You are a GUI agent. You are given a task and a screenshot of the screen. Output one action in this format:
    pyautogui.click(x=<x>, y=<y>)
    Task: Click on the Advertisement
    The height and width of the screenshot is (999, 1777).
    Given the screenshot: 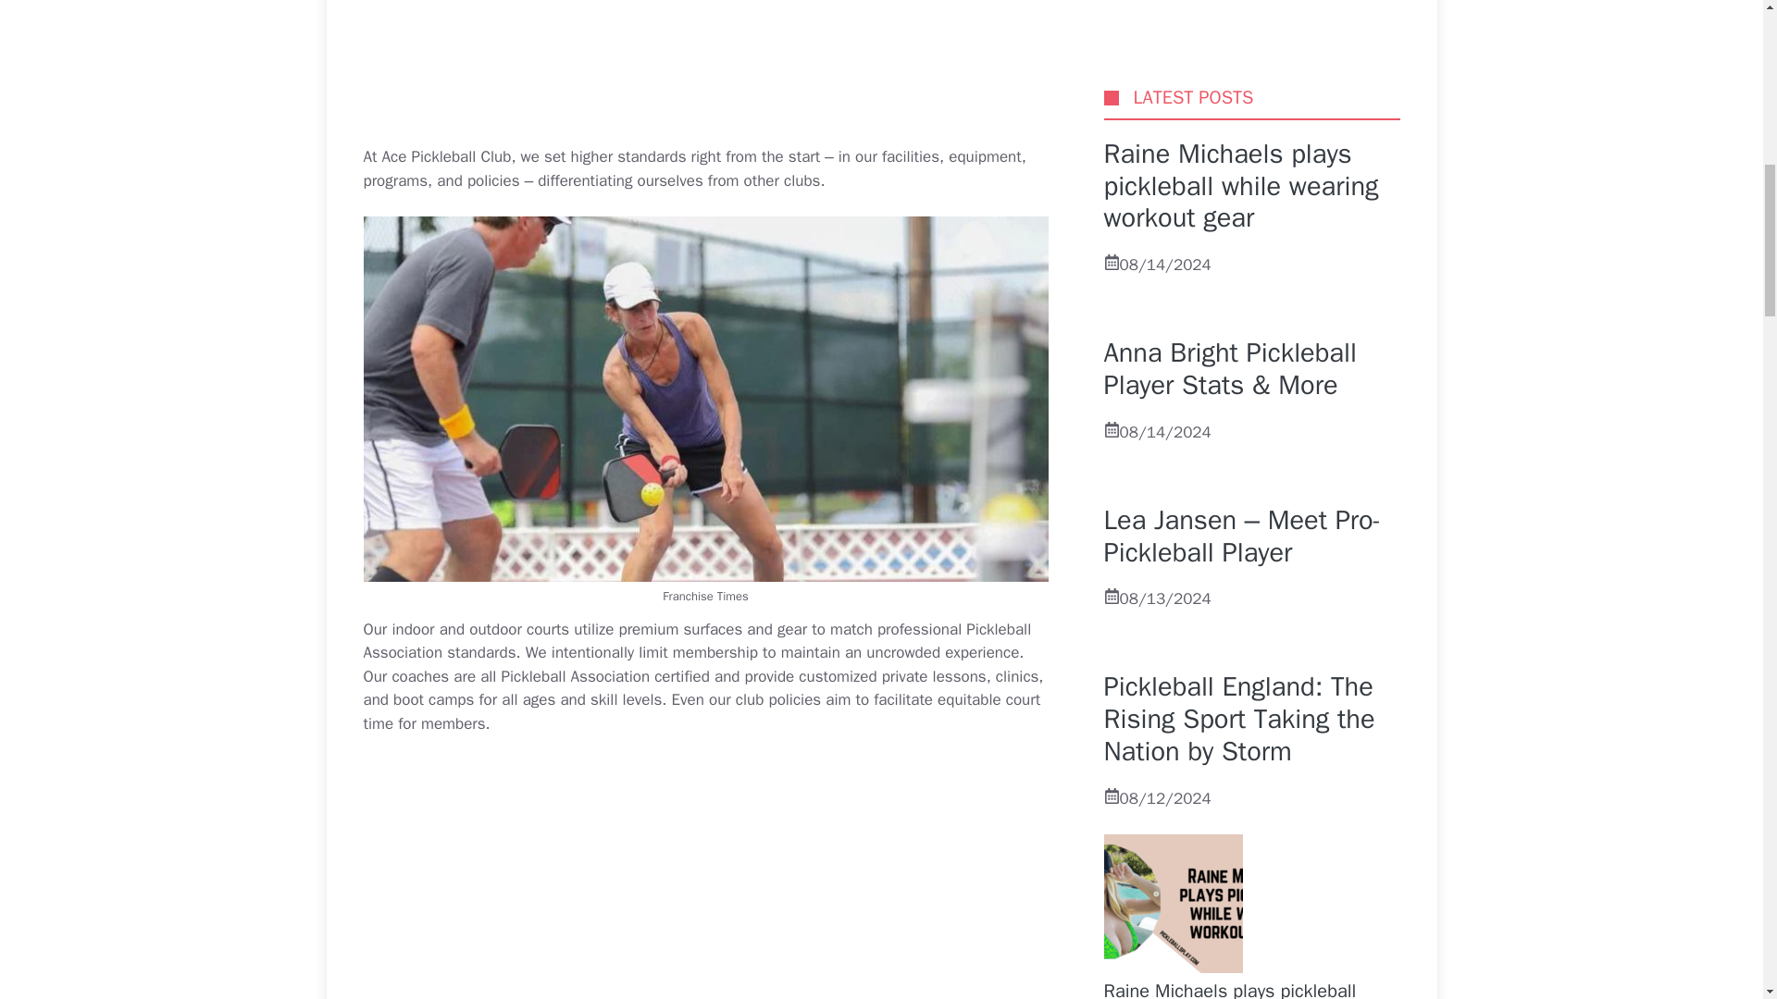 What is the action you would take?
    pyautogui.click(x=746, y=879)
    